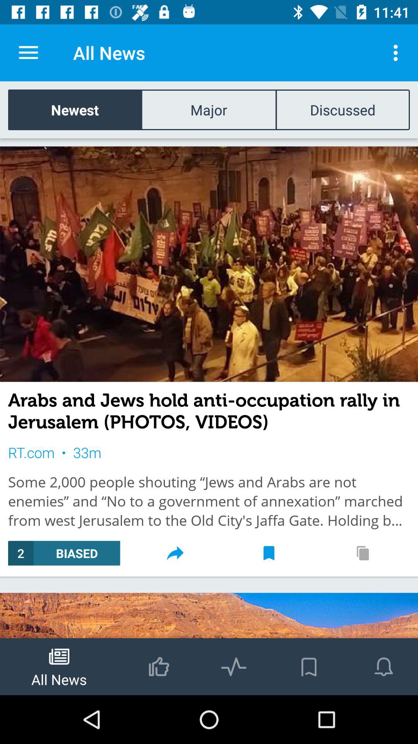  What do you see at coordinates (28, 53) in the screenshot?
I see `open the item next to all news icon` at bounding box center [28, 53].